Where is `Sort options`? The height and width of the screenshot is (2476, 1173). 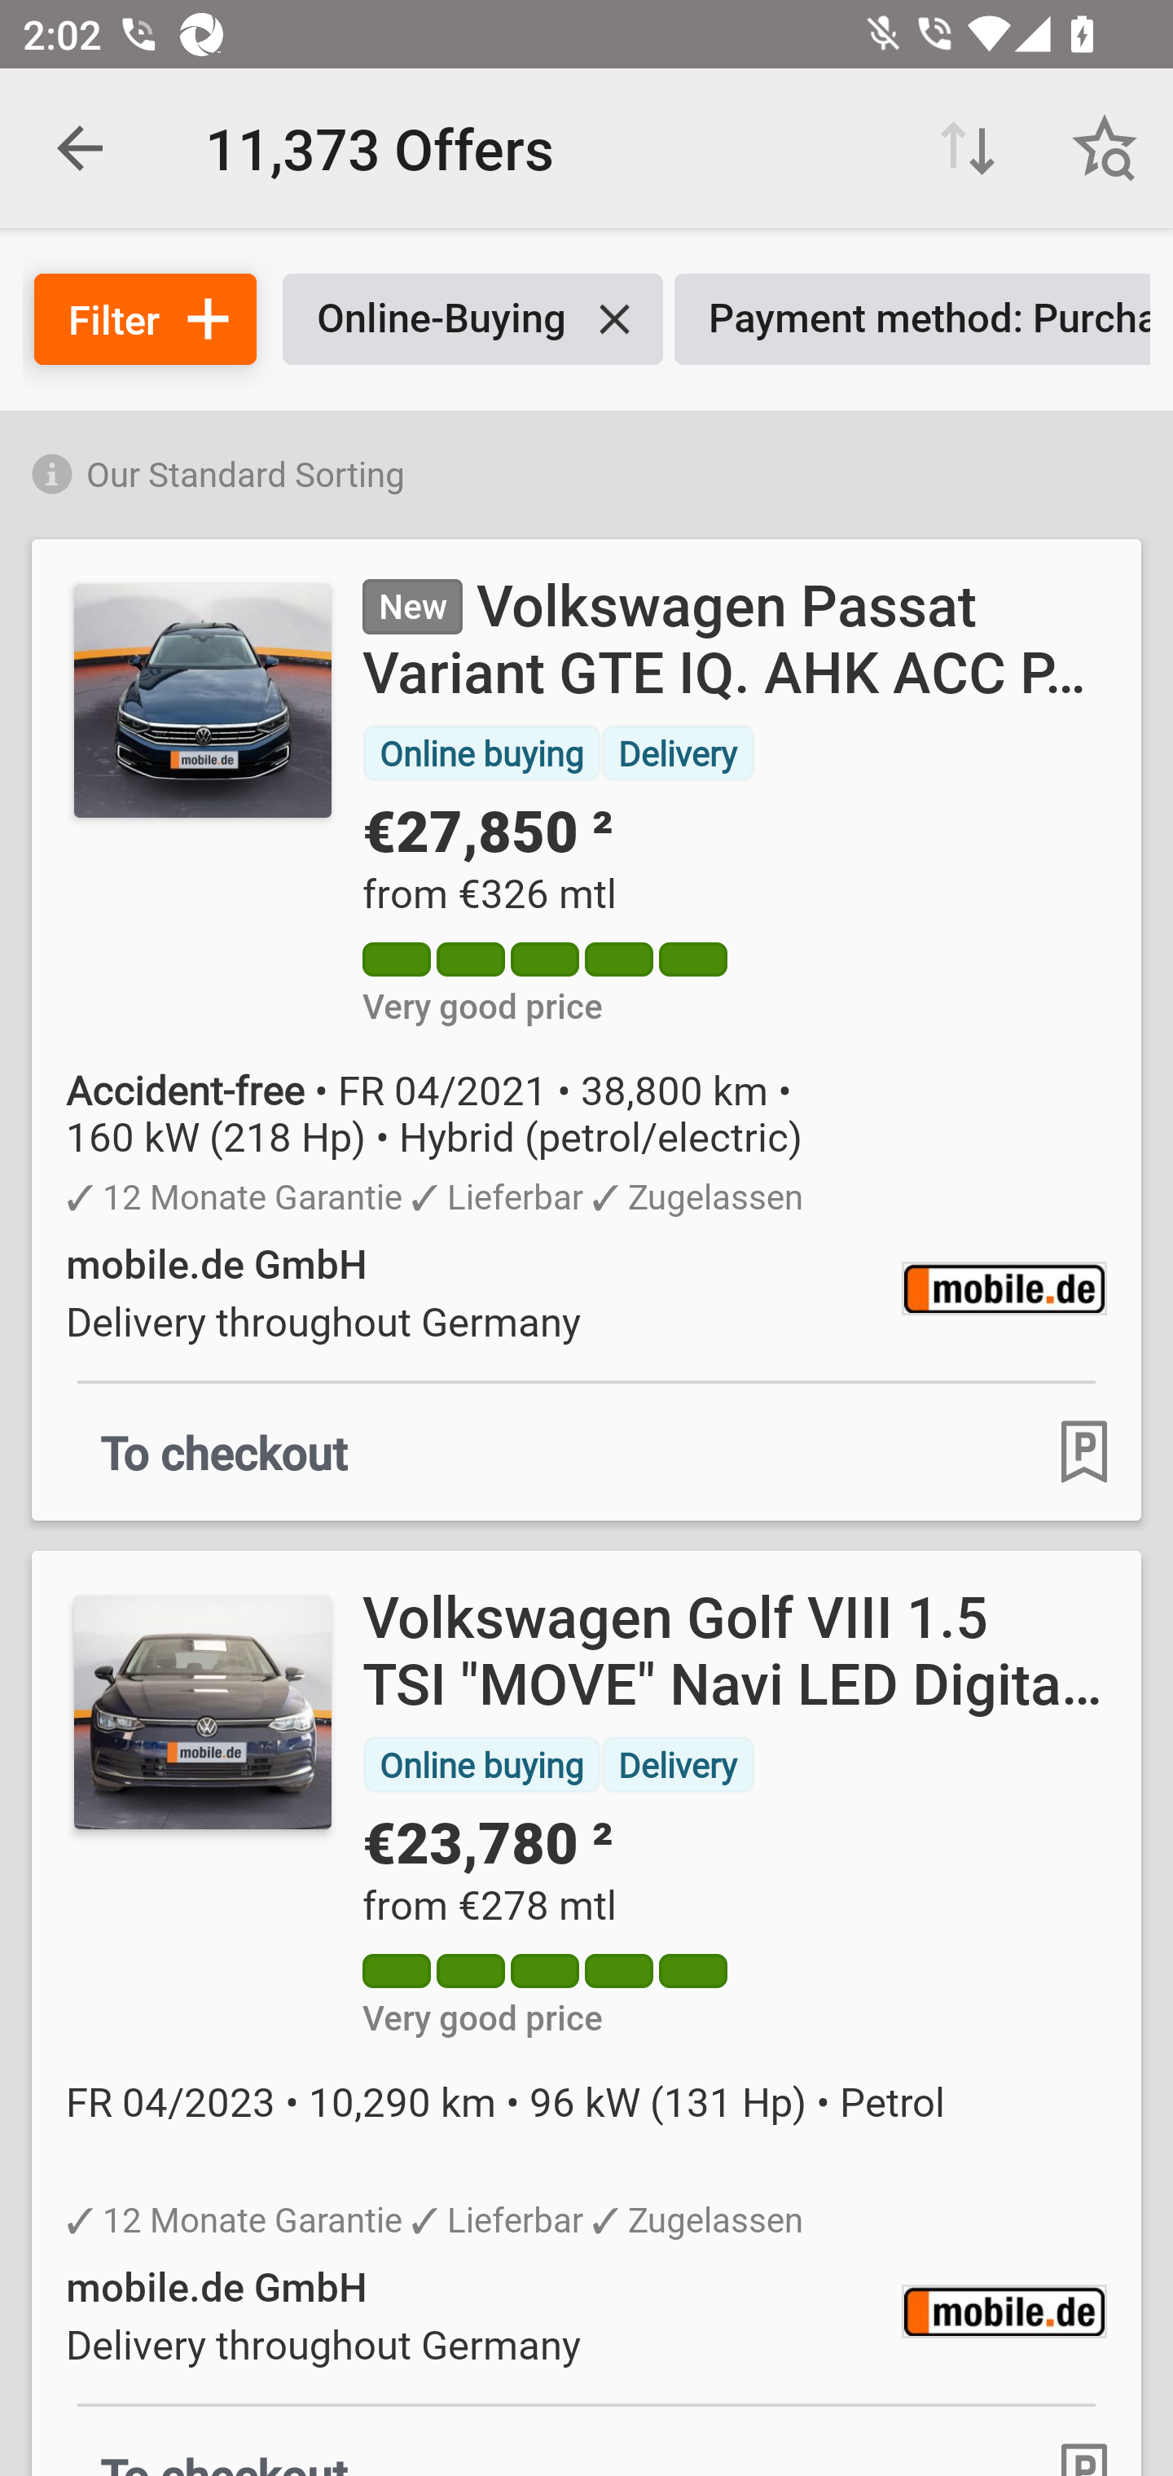 Sort options is located at coordinates (968, 148).